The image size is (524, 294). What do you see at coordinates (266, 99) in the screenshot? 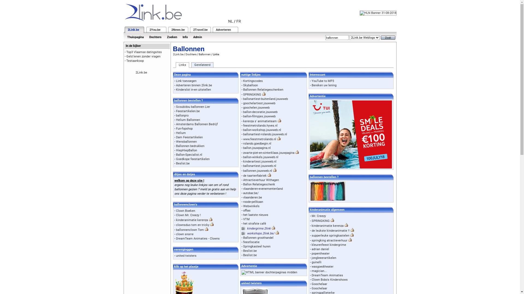
I see `ballonartiest-buitenland.jouwweb` at bounding box center [266, 99].